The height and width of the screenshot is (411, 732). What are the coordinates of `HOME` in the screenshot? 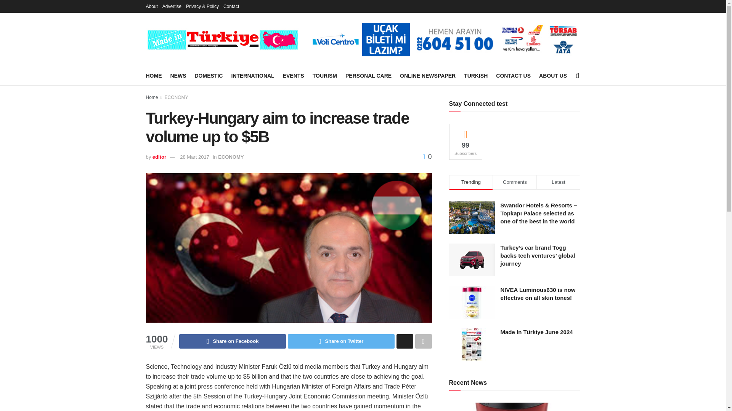 It's located at (154, 75).